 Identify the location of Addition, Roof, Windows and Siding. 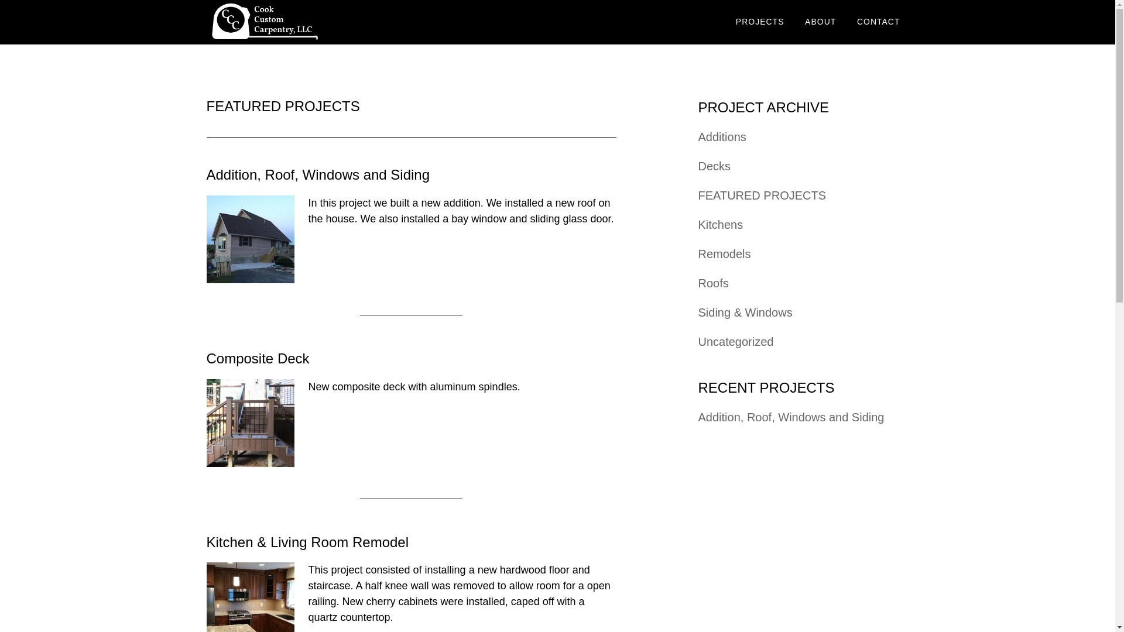
(317, 174).